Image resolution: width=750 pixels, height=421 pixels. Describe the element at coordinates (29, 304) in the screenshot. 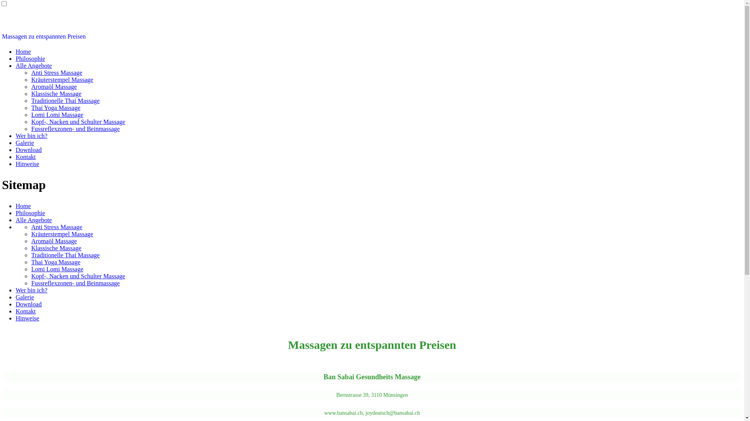

I see `Download` at that location.